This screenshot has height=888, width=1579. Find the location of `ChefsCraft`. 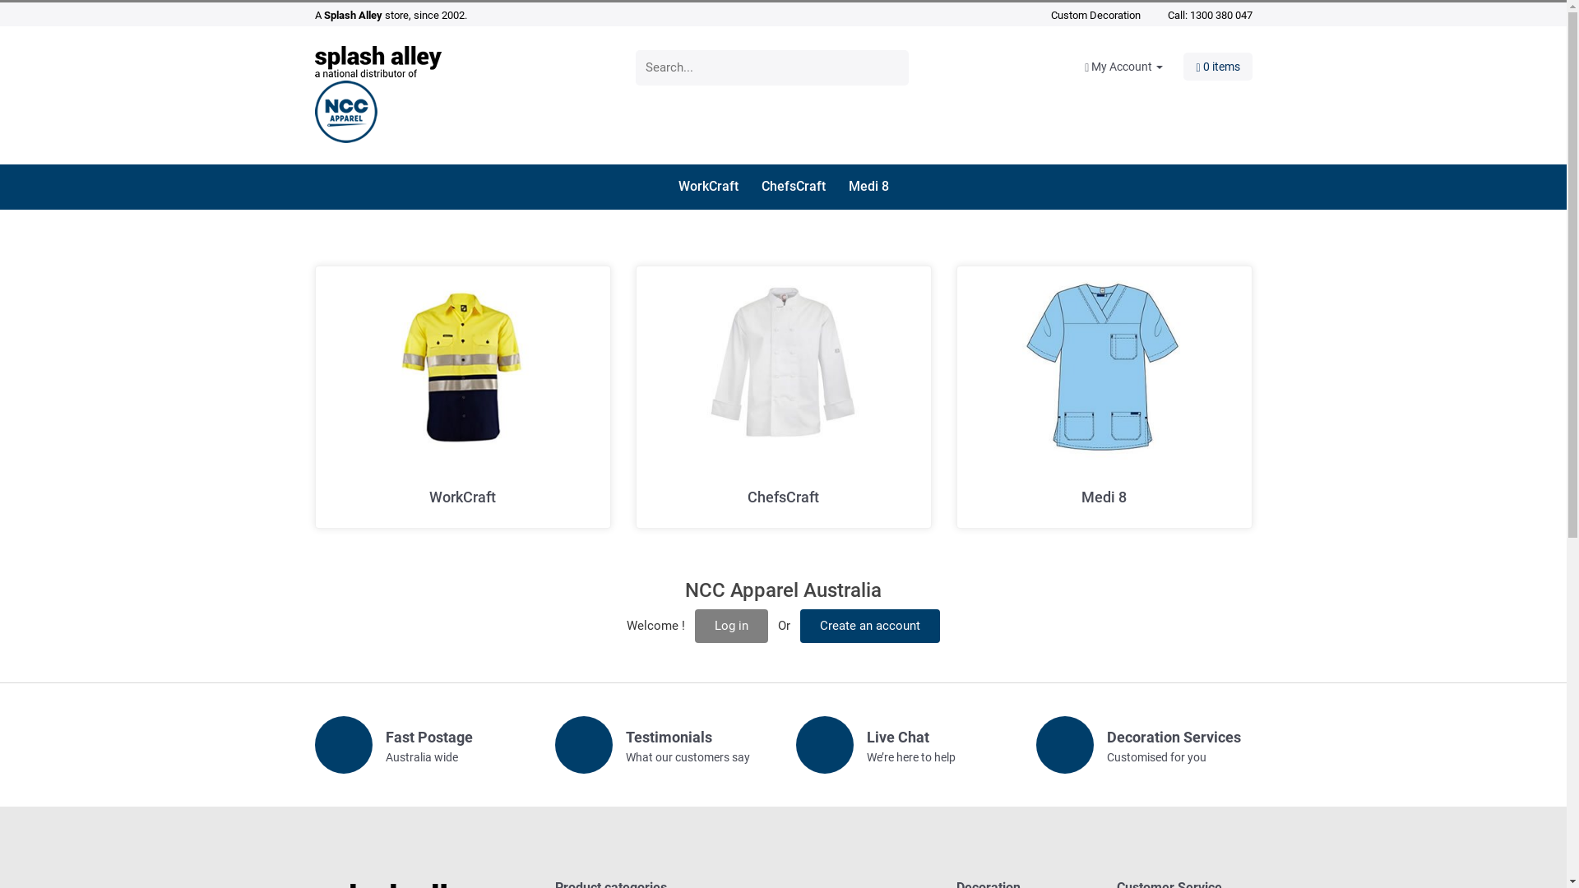

ChefsCraft is located at coordinates (783, 367).